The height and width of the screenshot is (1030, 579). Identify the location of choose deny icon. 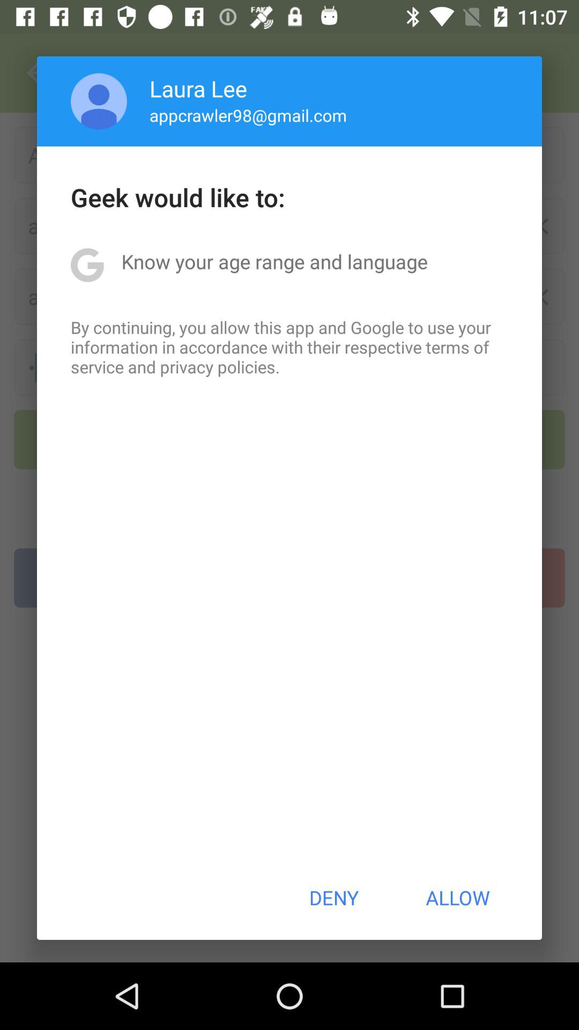
(333, 897).